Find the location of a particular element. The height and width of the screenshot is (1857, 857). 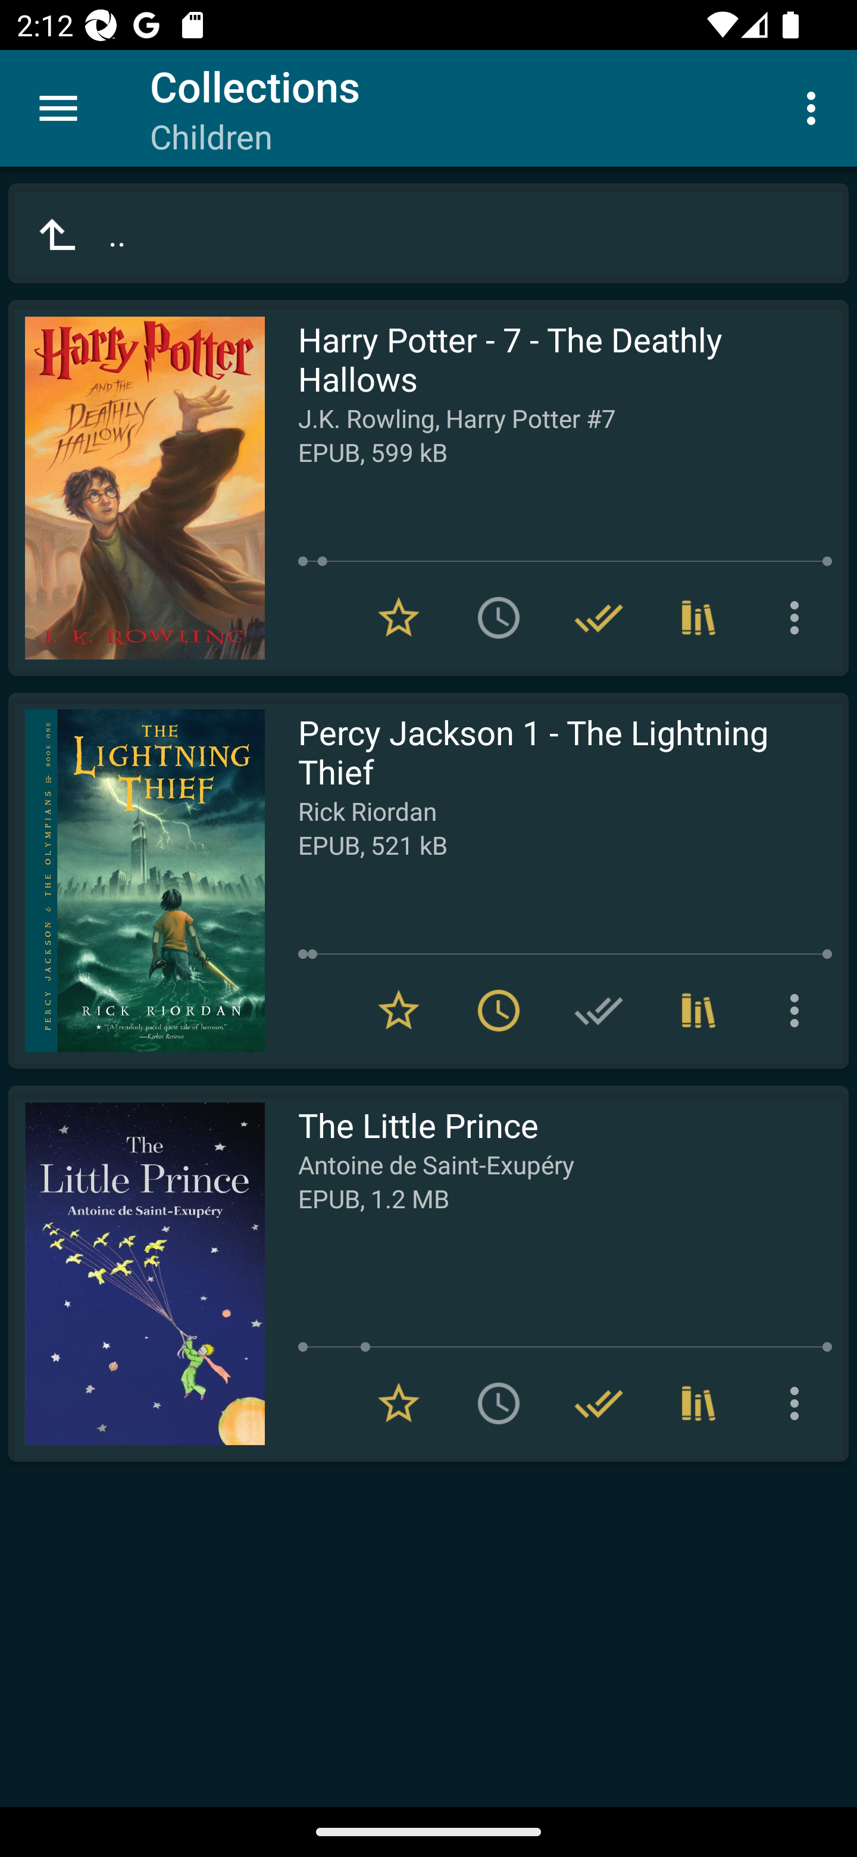

Remove from Have read is located at coordinates (599, 618).